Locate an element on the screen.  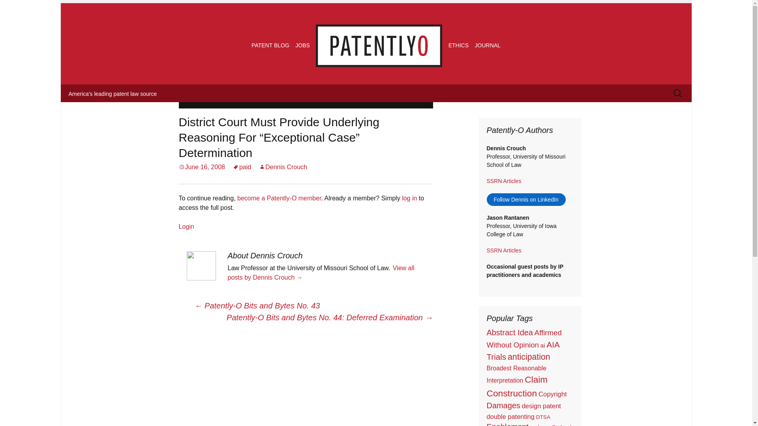
SSRN Articles is located at coordinates (504, 250).